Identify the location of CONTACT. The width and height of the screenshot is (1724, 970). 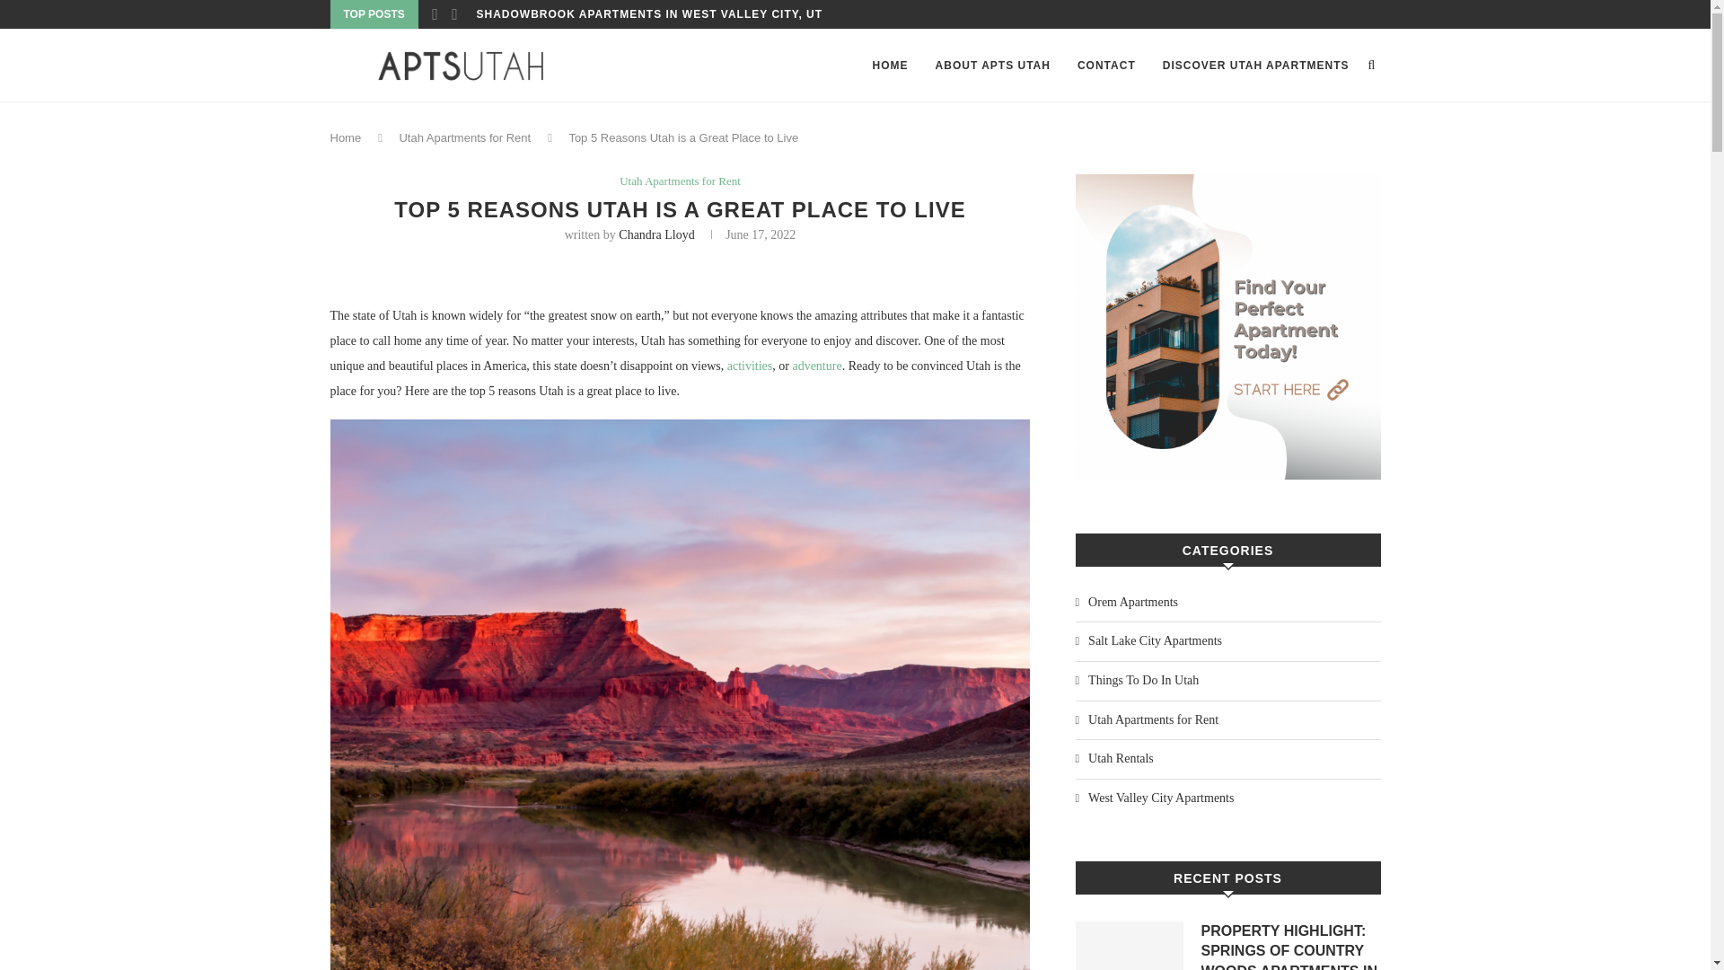
(1106, 66).